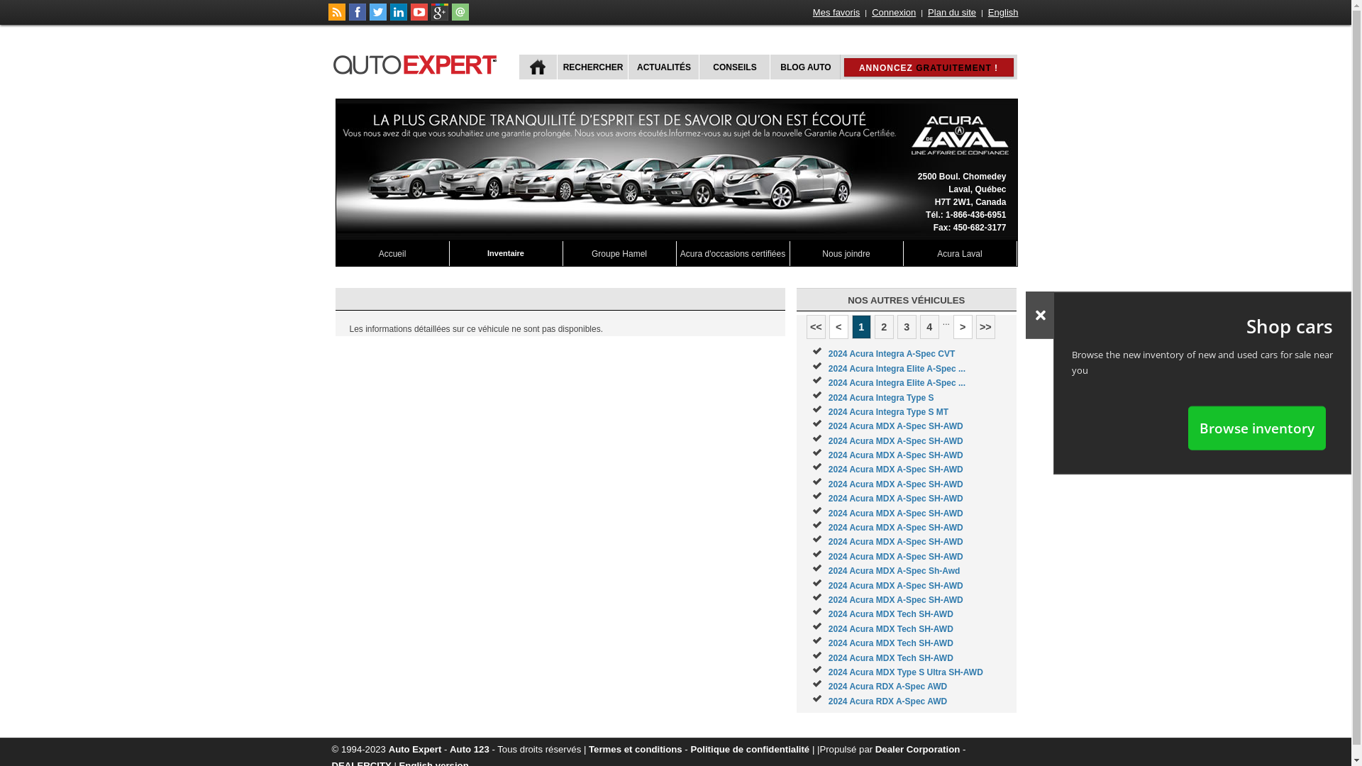 The height and width of the screenshot is (766, 1362). Describe the element at coordinates (897, 369) in the screenshot. I see `2024 Acura Integra Elite A-Spec ...` at that location.